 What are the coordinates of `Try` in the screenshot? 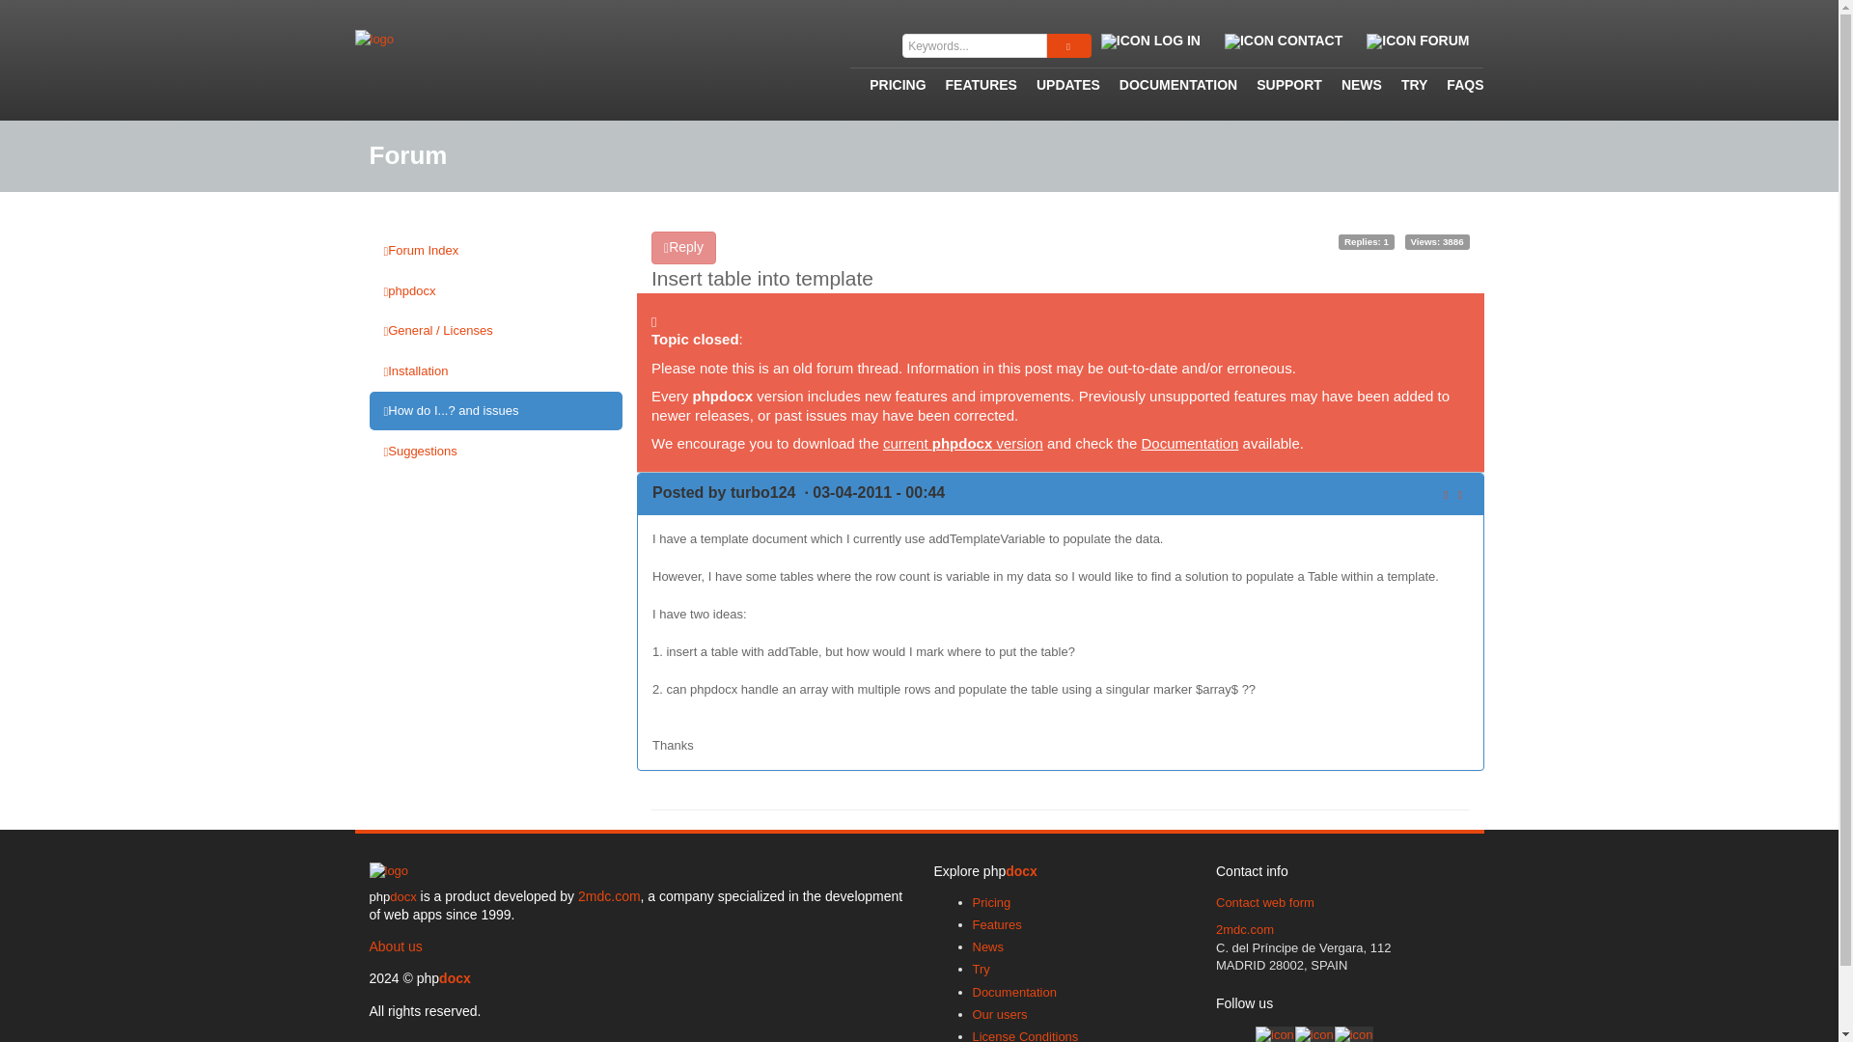 It's located at (981, 969).